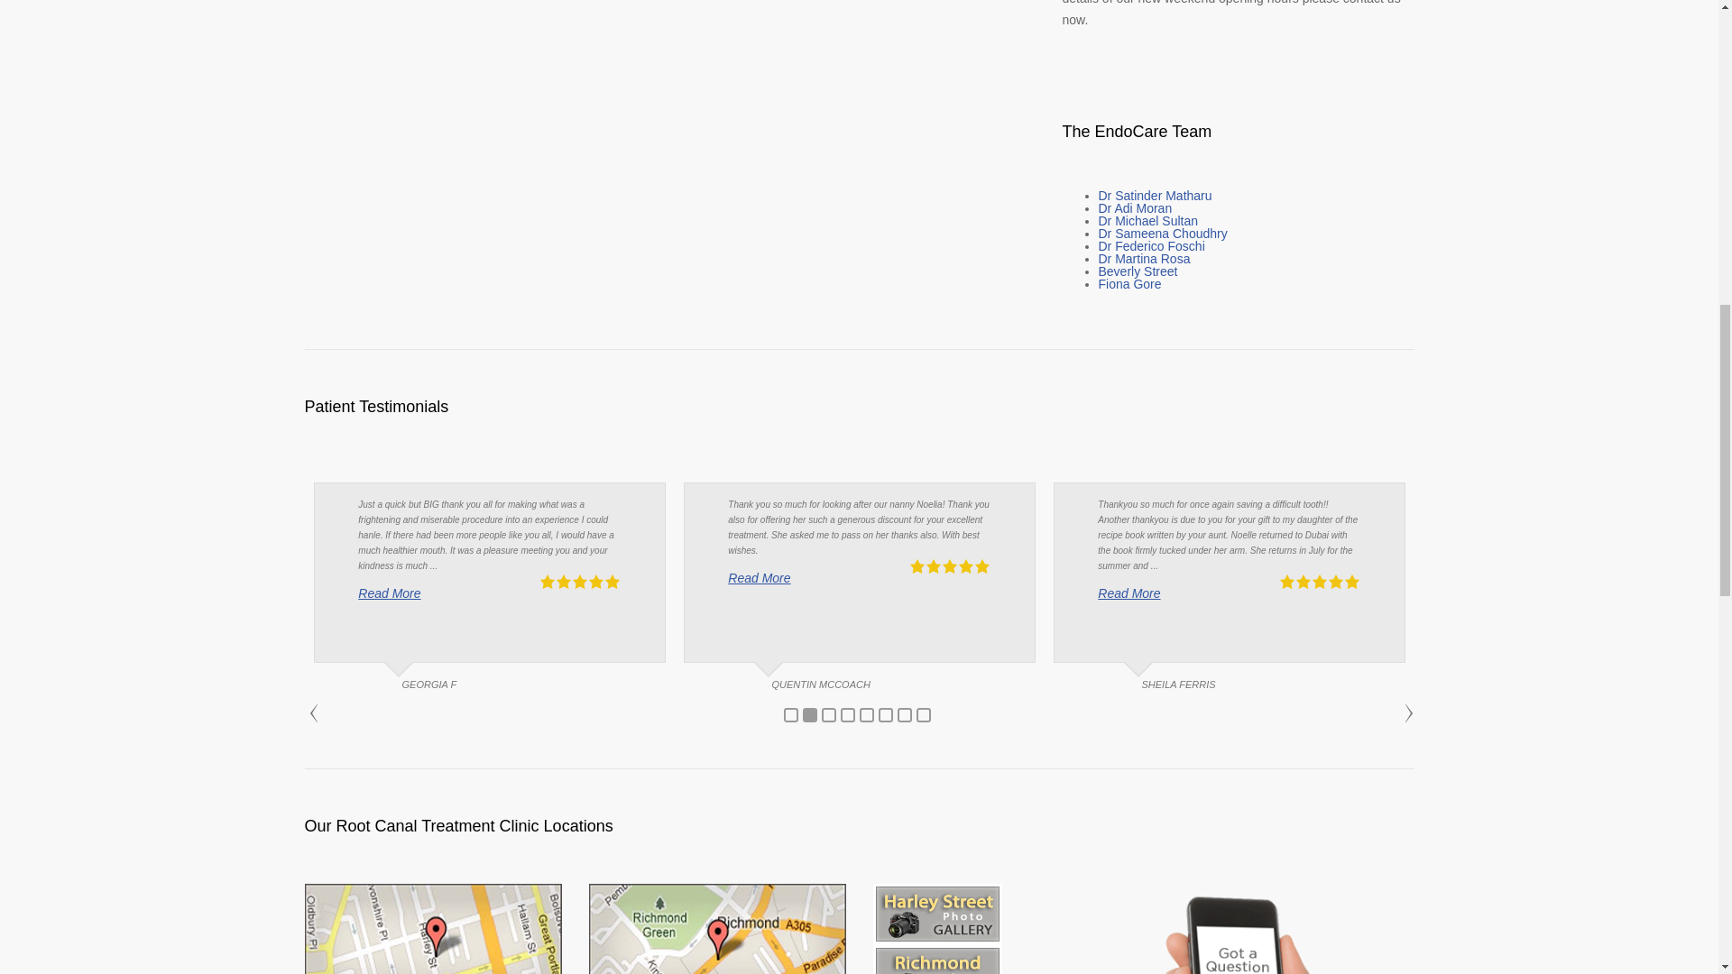 This screenshot has height=974, width=1732. What do you see at coordinates (433, 929) in the screenshot?
I see `map1` at bounding box center [433, 929].